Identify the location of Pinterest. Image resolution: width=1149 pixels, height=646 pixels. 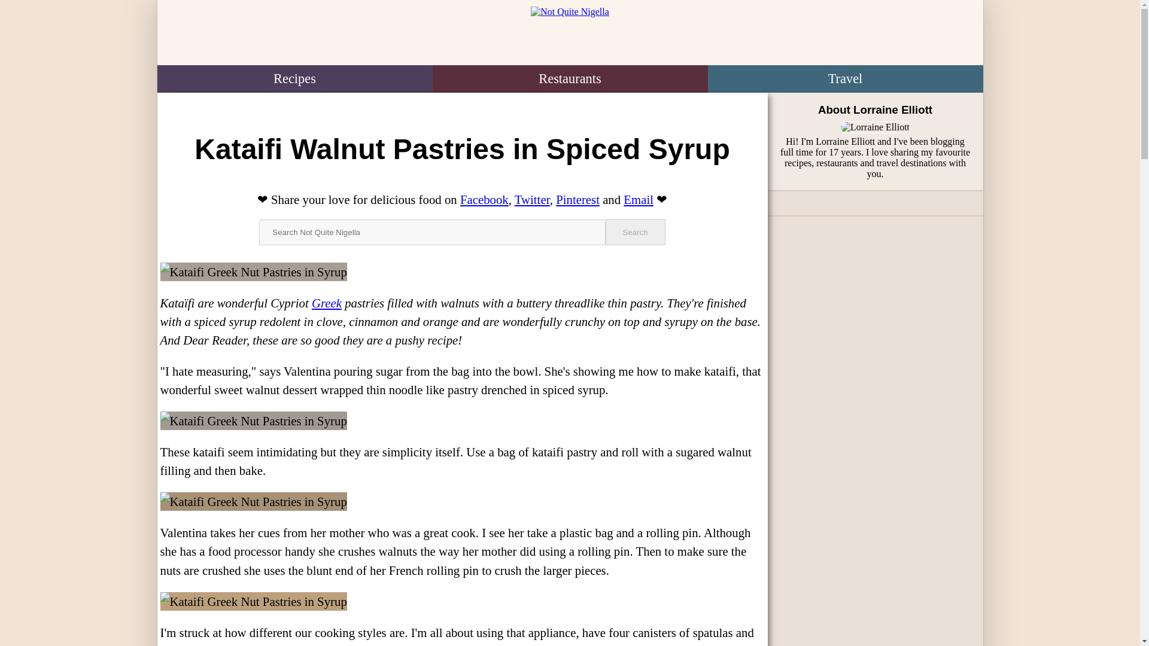
(578, 199).